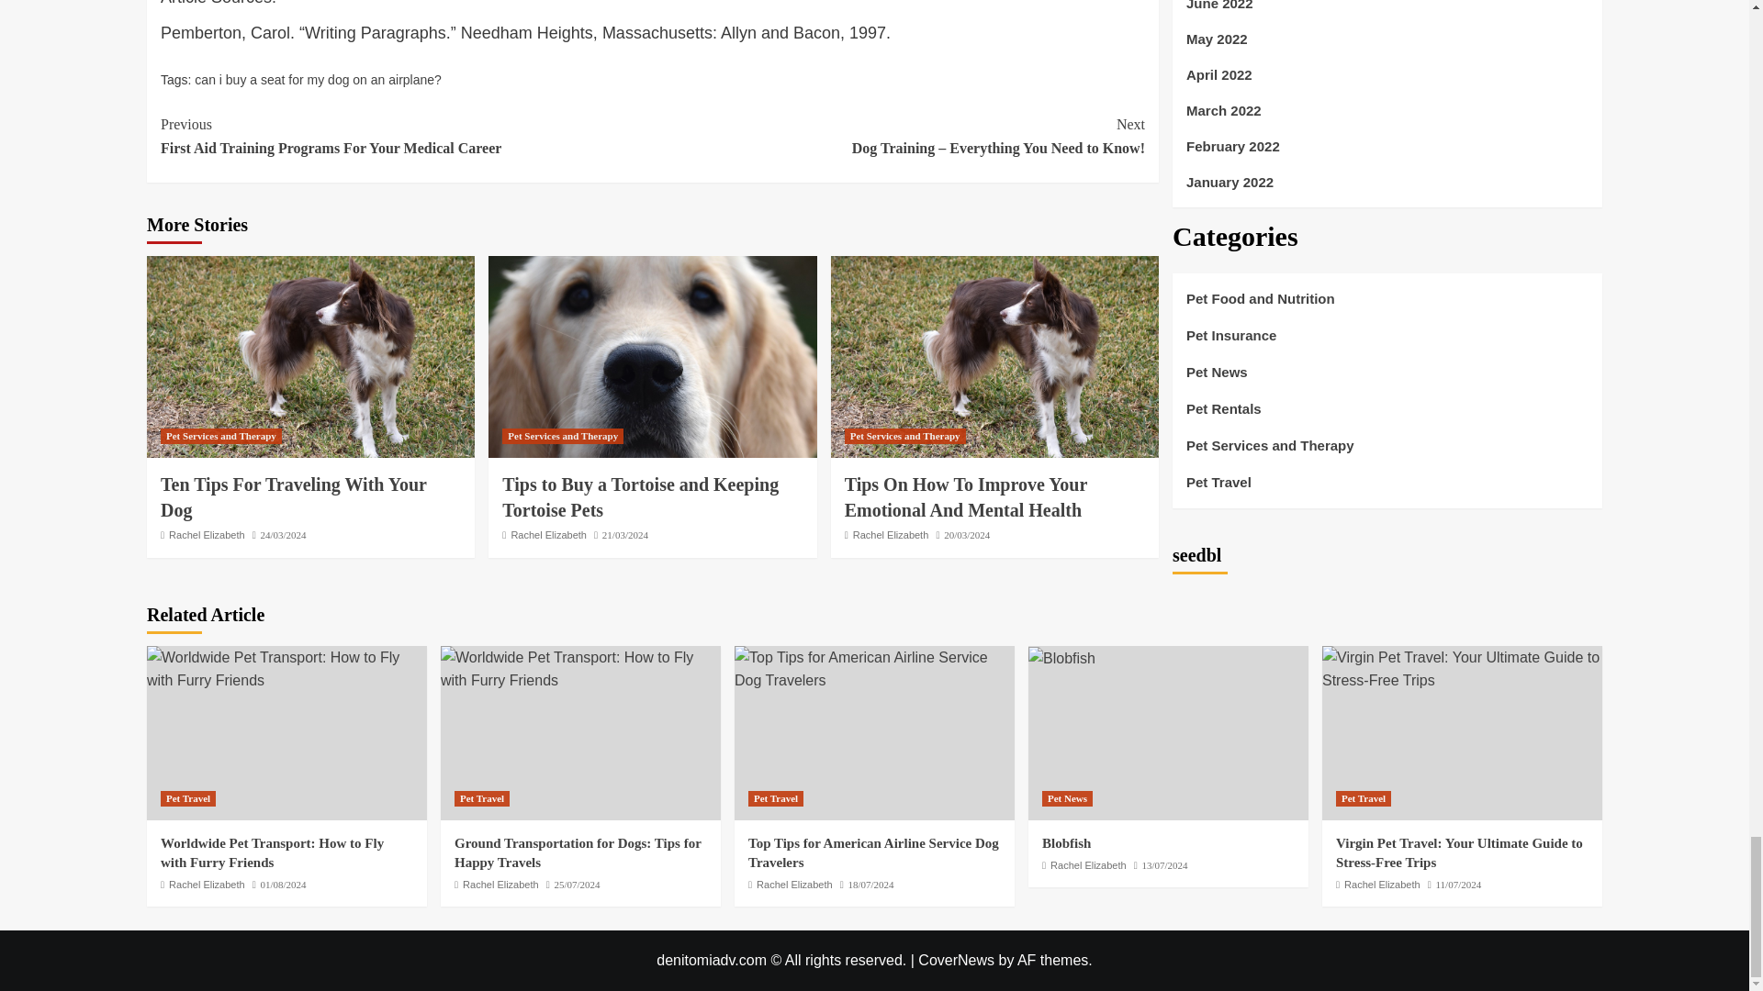 This screenshot has height=991, width=1763. What do you see at coordinates (1462, 669) in the screenshot?
I see `Virgin Pet Travel: Your Ultimate Guide to Stress-Free Trips` at bounding box center [1462, 669].